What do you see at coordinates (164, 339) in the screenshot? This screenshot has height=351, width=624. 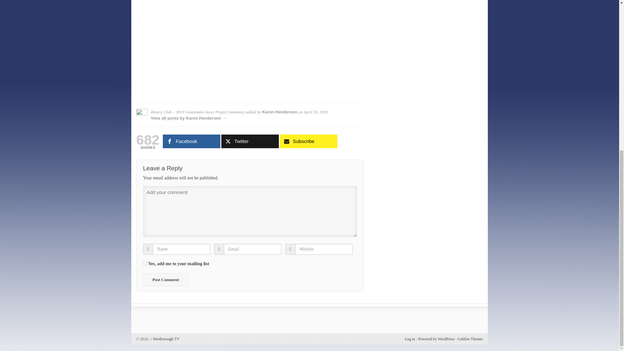 I see `Westborough TV` at bounding box center [164, 339].